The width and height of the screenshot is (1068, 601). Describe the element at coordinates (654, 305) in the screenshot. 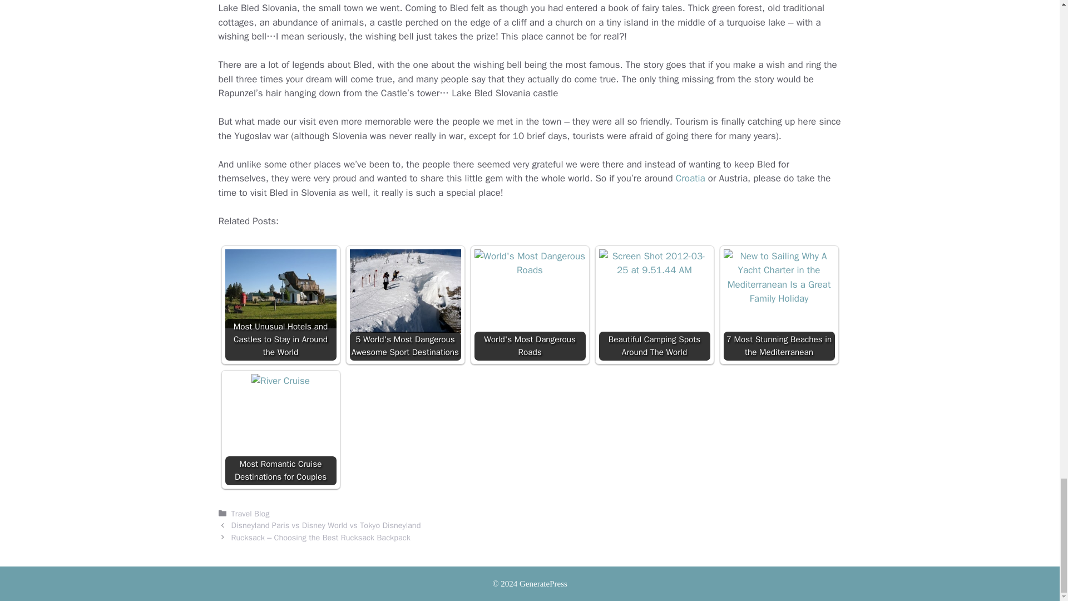

I see `Beautiful Camping Spots Around The World` at that location.